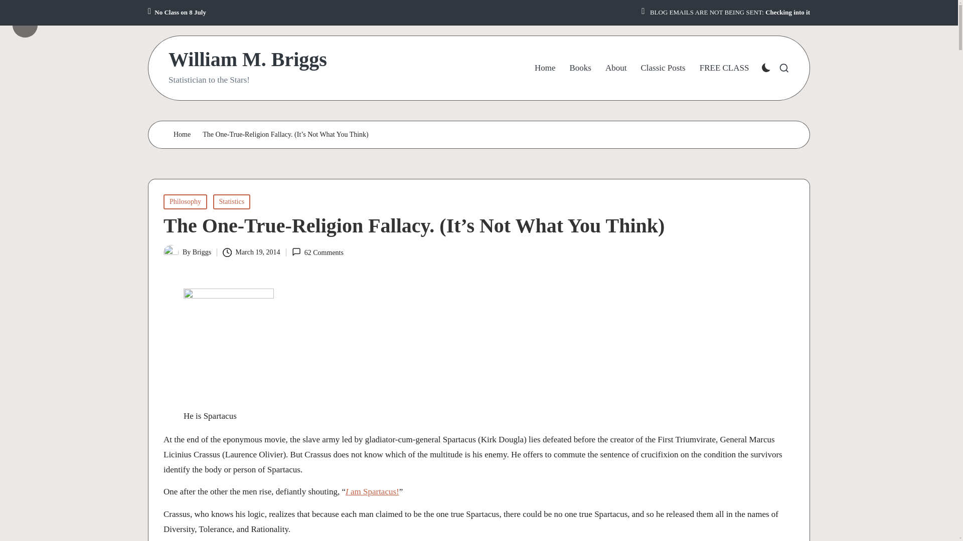  I want to click on View all posts by Briggs, so click(202, 251).